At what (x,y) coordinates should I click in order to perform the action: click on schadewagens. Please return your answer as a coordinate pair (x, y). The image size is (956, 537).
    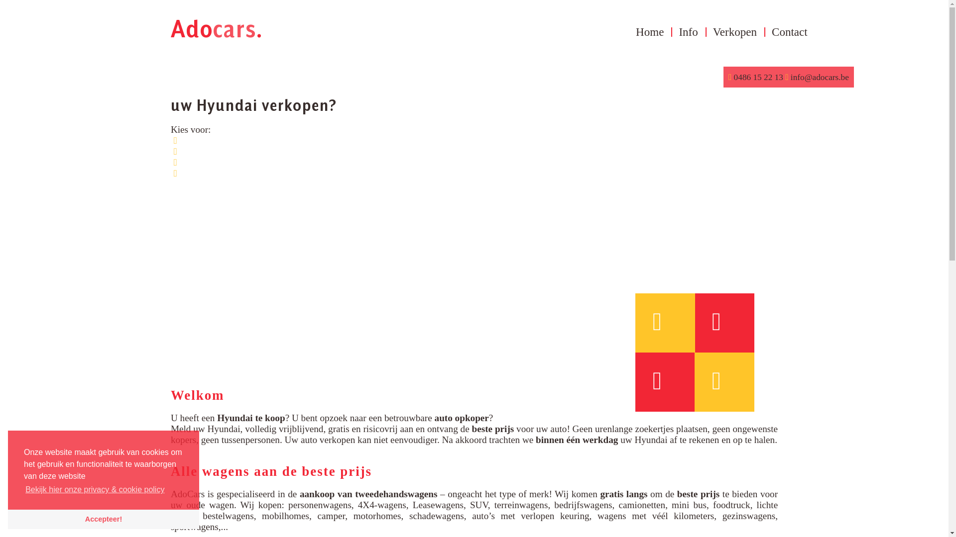
    Looking at the image, I should click on (437, 516).